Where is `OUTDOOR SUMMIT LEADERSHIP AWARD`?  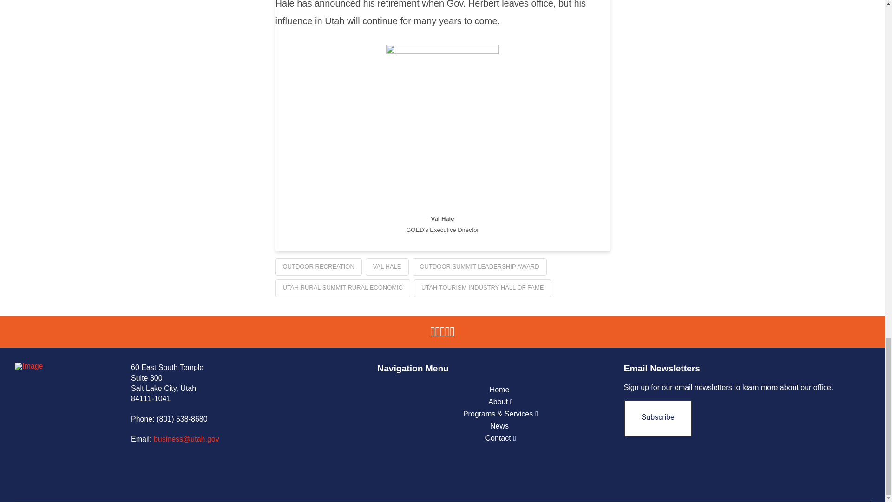 OUTDOOR SUMMIT LEADERSHIP AWARD is located at coordinates (479, 267).